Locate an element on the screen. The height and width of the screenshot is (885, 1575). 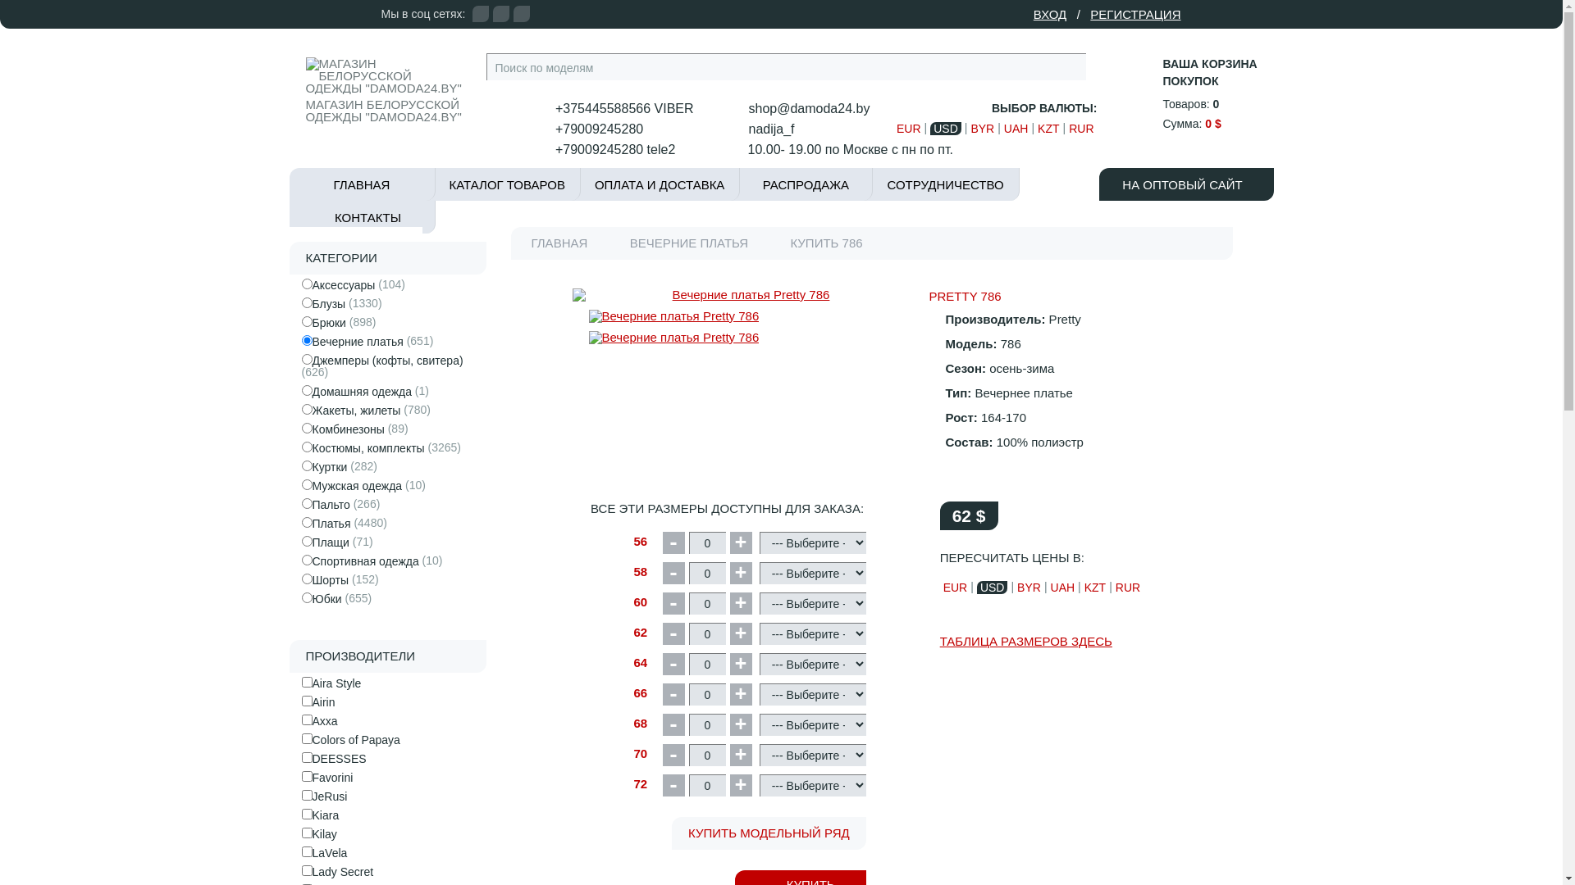
- is located at coordinates (674, 664).